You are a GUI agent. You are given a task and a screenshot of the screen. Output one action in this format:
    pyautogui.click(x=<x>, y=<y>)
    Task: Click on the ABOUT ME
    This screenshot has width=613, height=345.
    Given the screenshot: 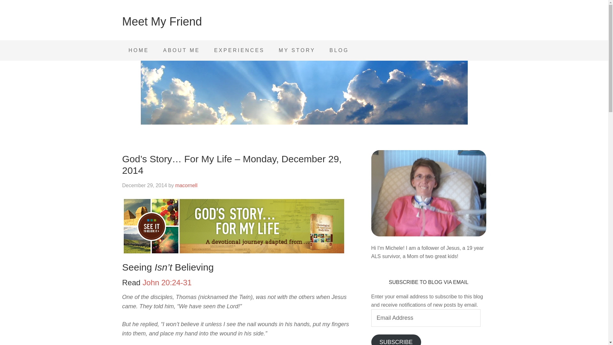 What is the action you would take?
    pyautogui.click(x=181, y=50)
    